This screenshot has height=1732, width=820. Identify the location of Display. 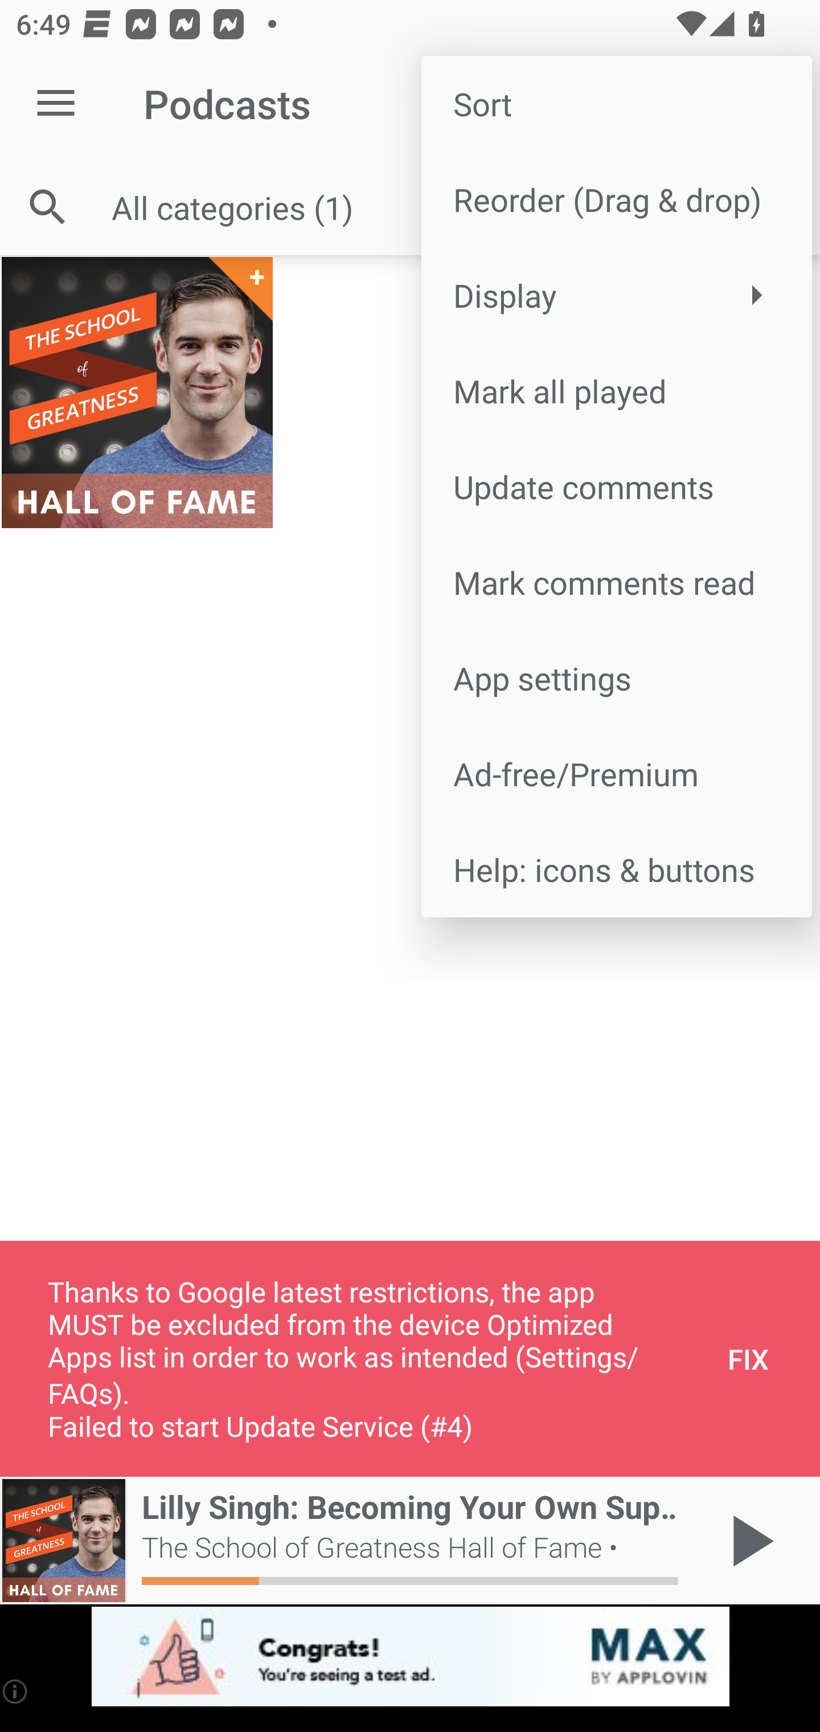
(616, 295).